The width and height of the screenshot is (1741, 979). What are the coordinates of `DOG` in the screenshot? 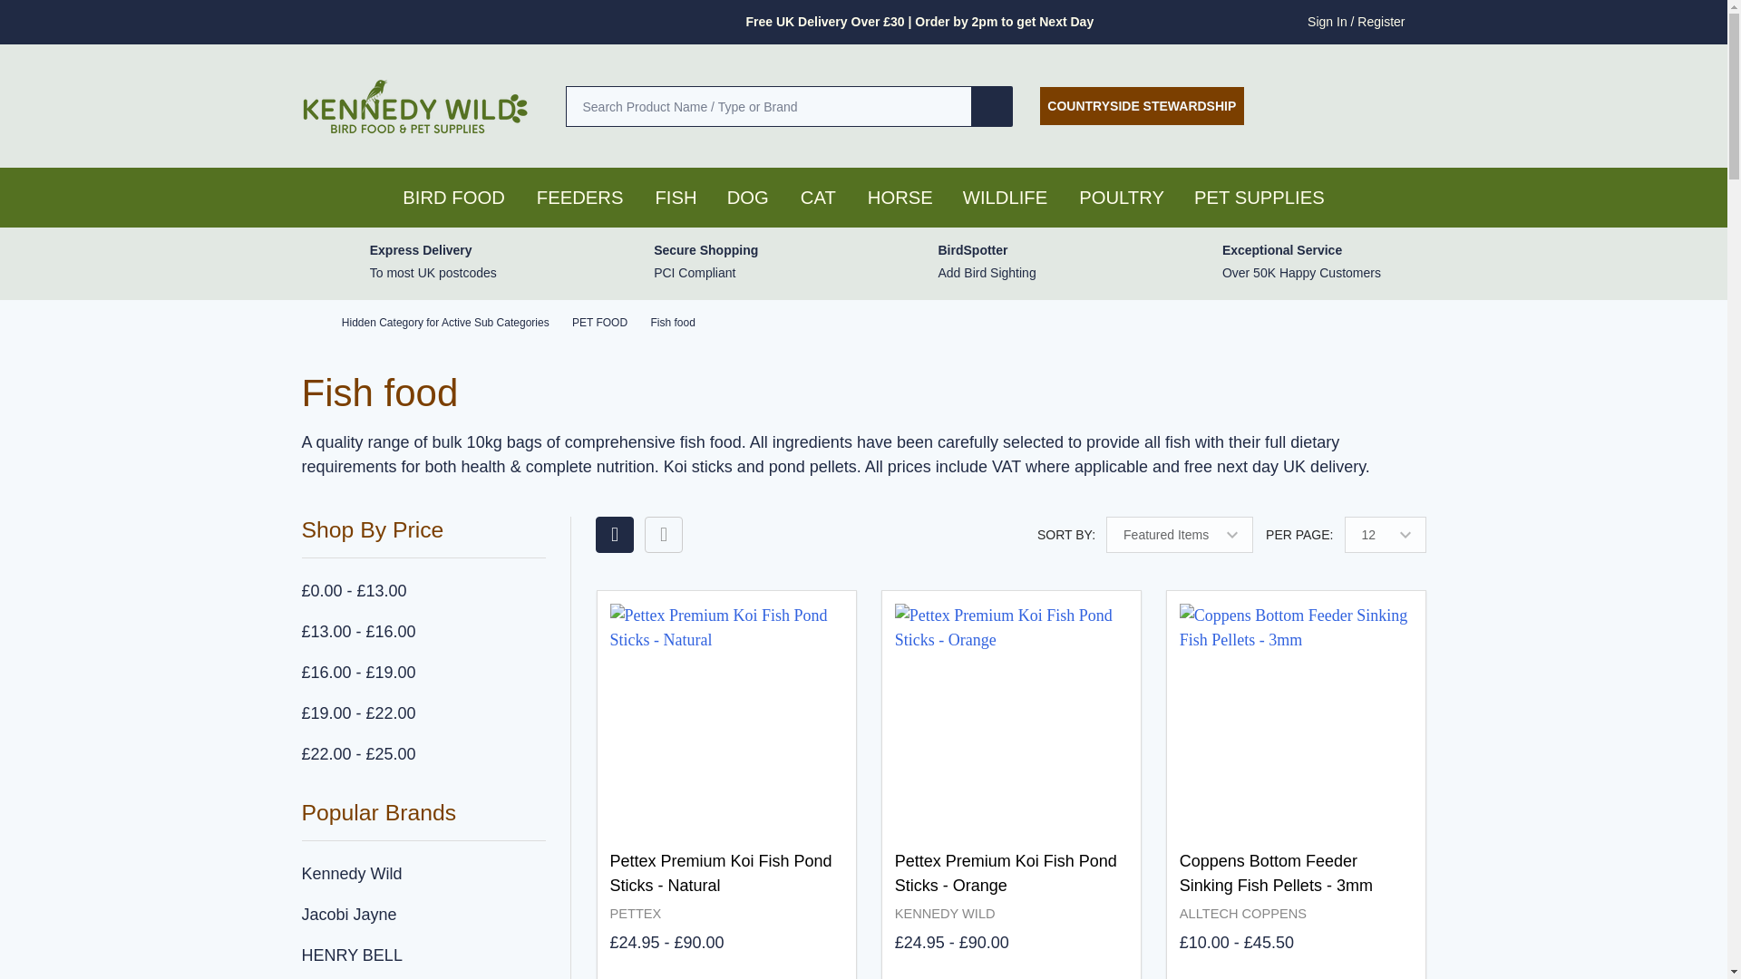 It's located at (742, 197).